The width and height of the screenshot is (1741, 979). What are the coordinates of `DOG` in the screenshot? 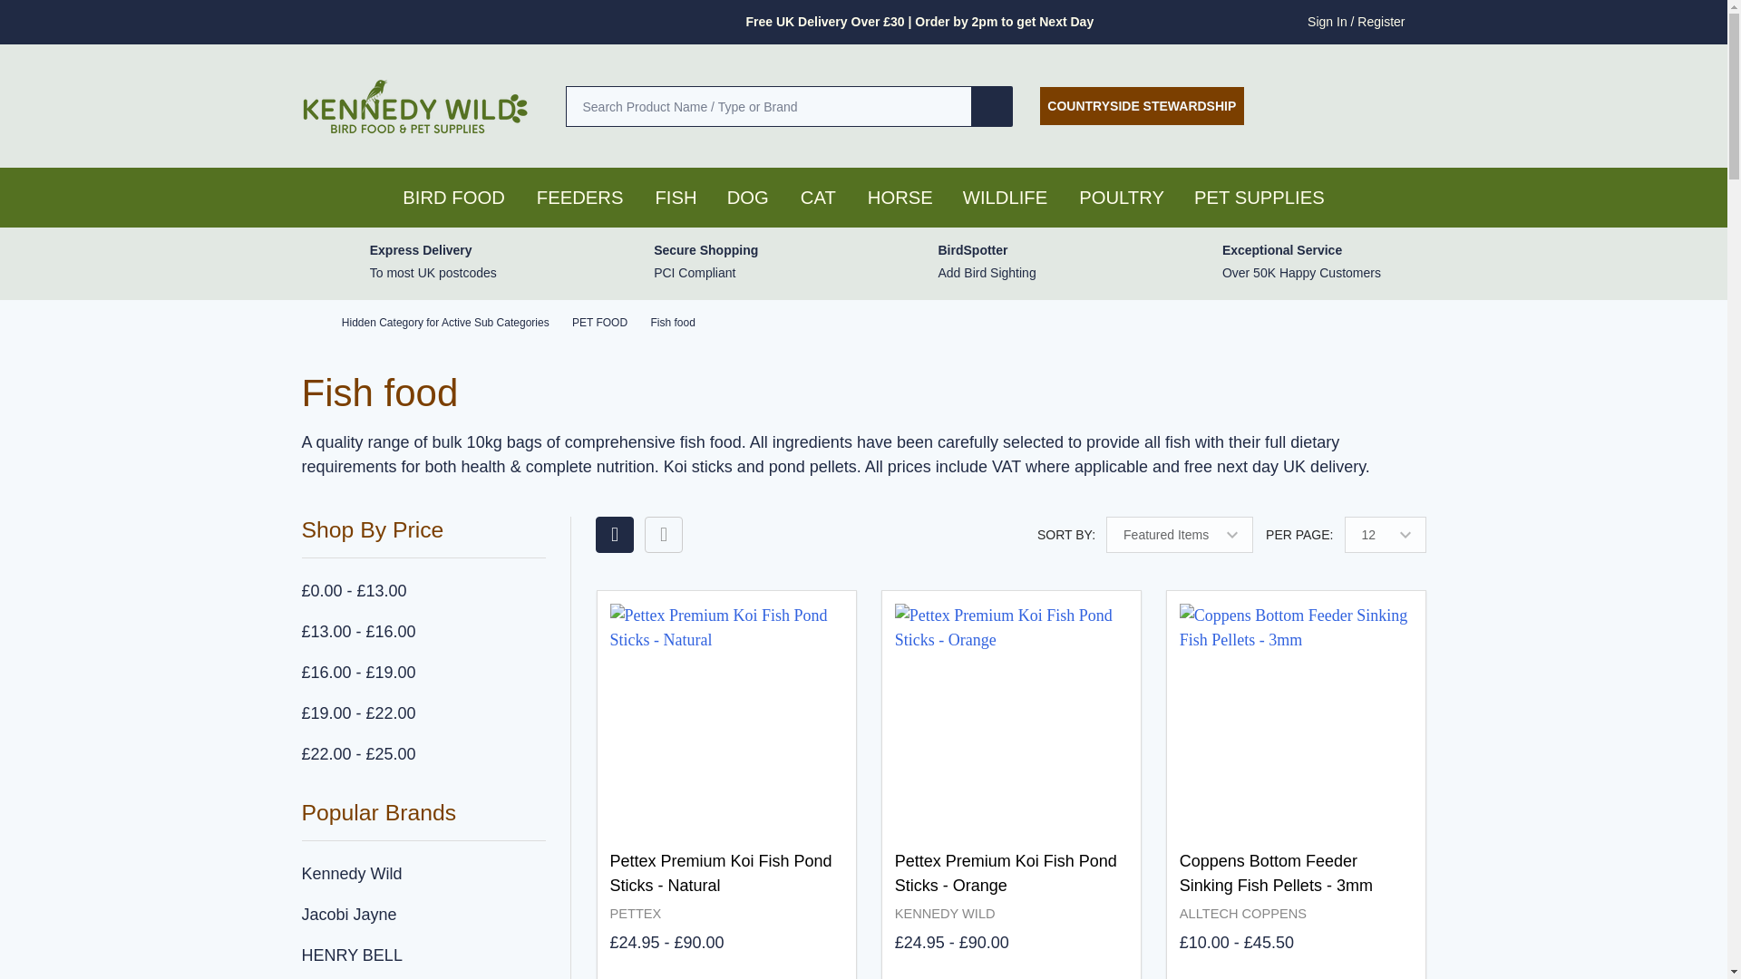 It's located at (742, 197).